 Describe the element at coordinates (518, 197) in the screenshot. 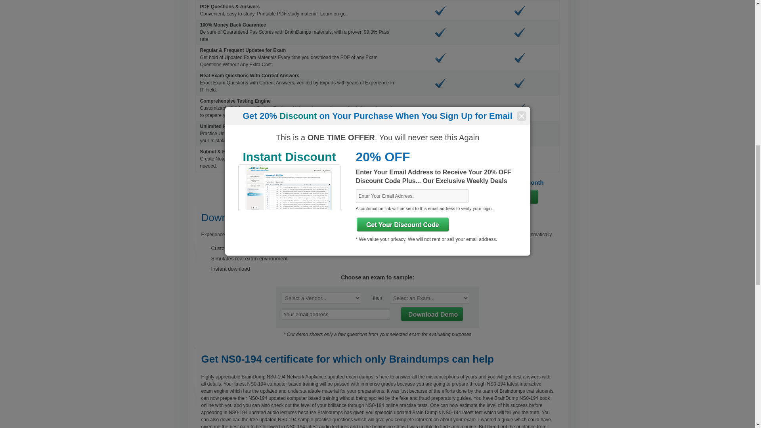

I see `Buy Gold Package` at that location.